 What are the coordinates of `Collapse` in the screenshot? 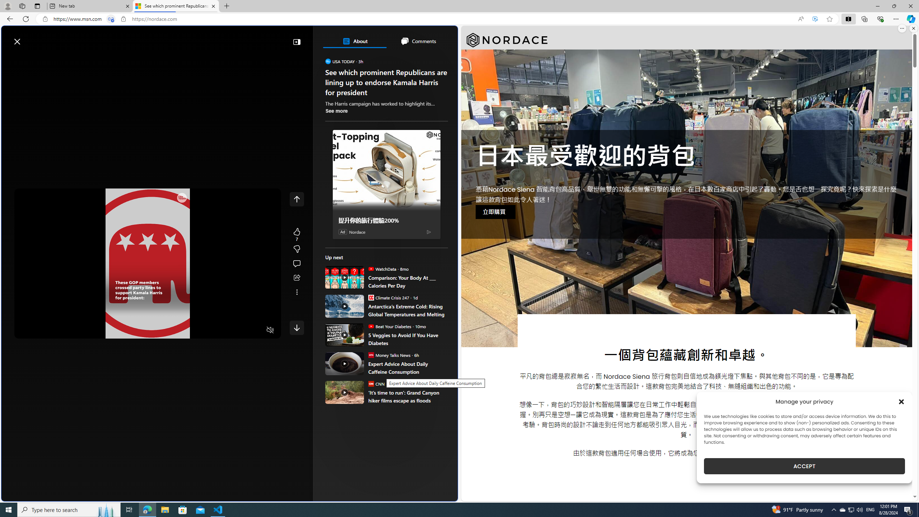 It's located at (297, 42).